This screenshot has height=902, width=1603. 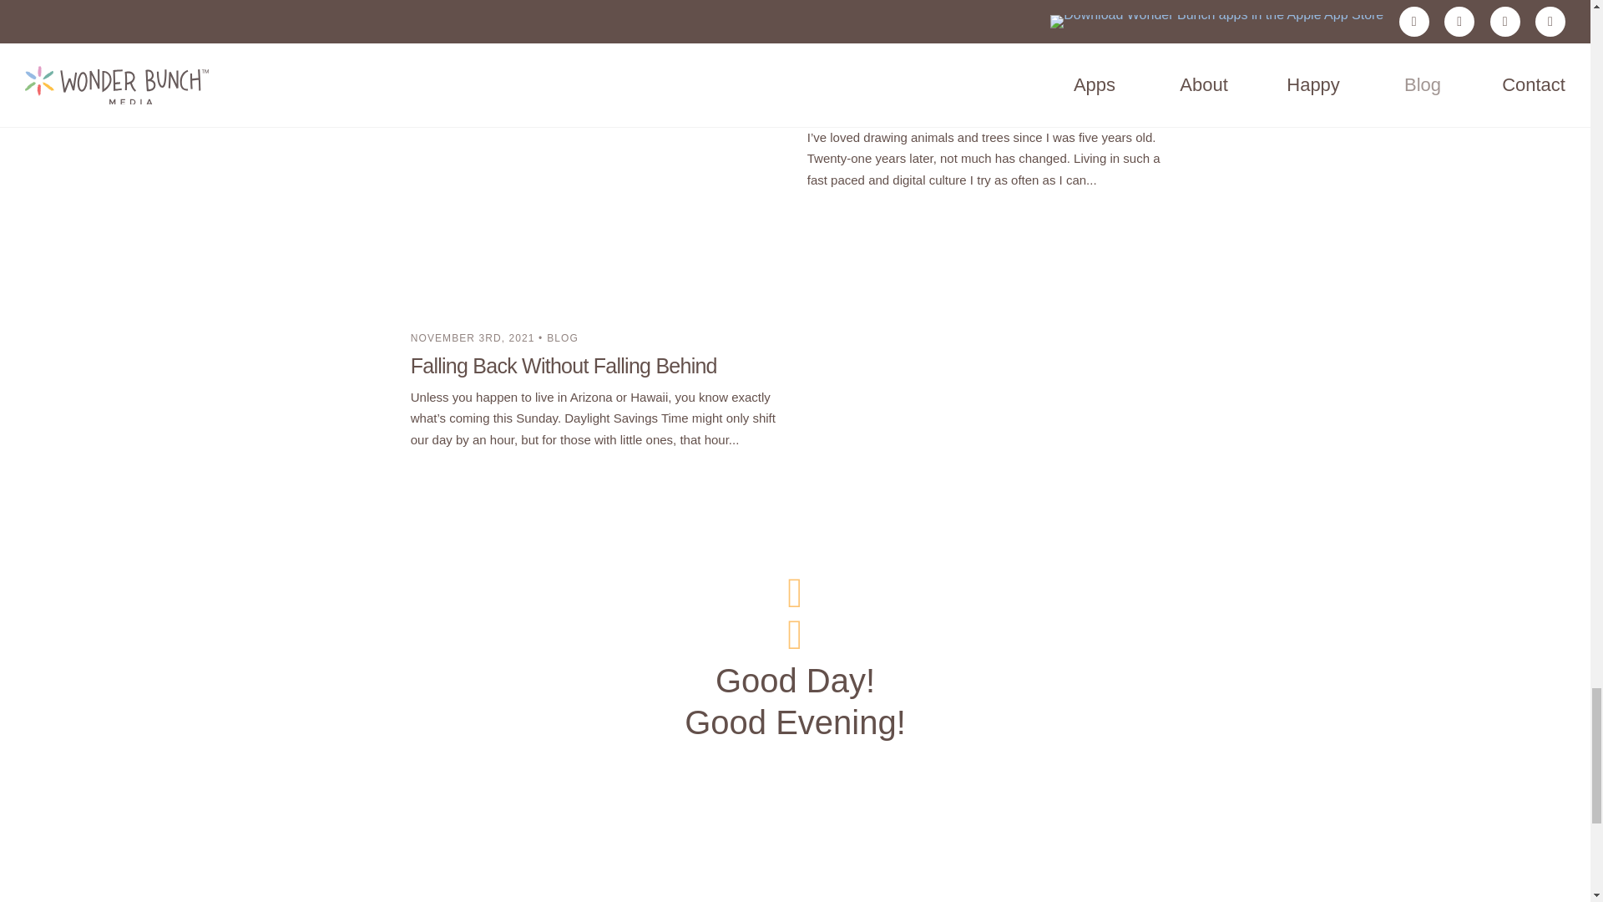 What do you see at coordinates (994, 20) in the screenshot?
I see `Meet Our Chief Creative Officer and Learn What Inspires Him!` at bounding box center [994, 20].